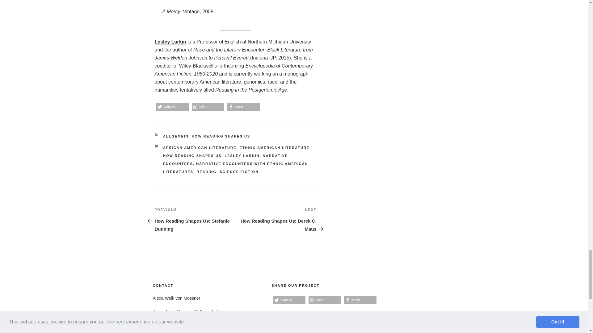  Describe the element at coordinates (172, 107) in the screenshot. I see `twittern ` at that location.